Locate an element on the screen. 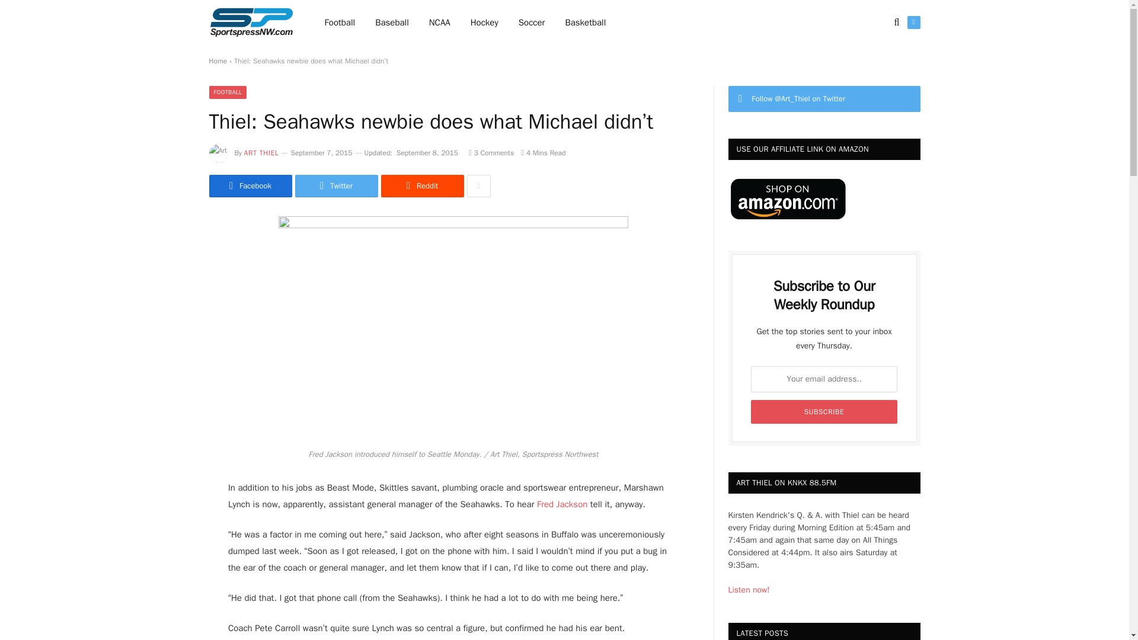  Share on Reddit is located at coordinates (421, 185).